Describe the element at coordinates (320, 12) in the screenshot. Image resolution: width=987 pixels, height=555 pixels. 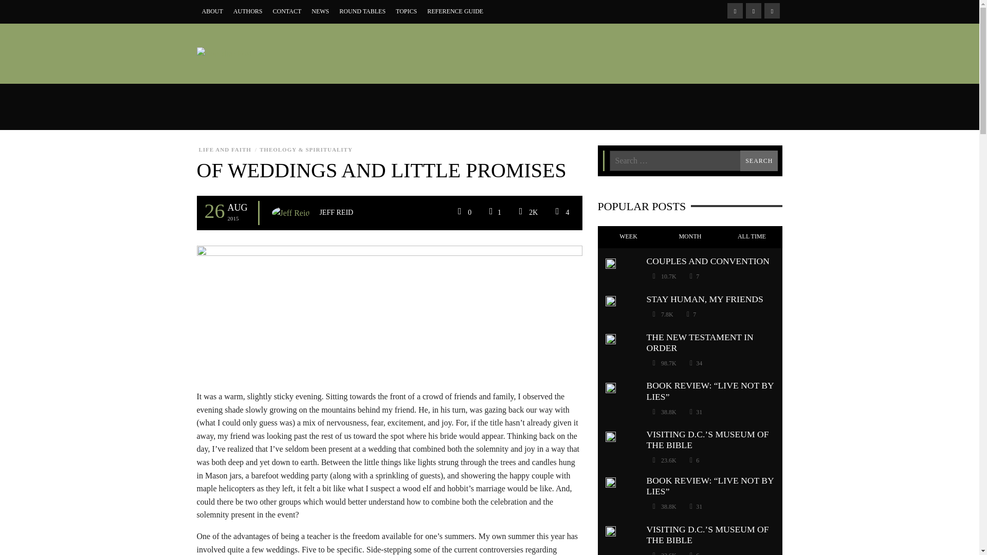
I see `NEWS` at that location.